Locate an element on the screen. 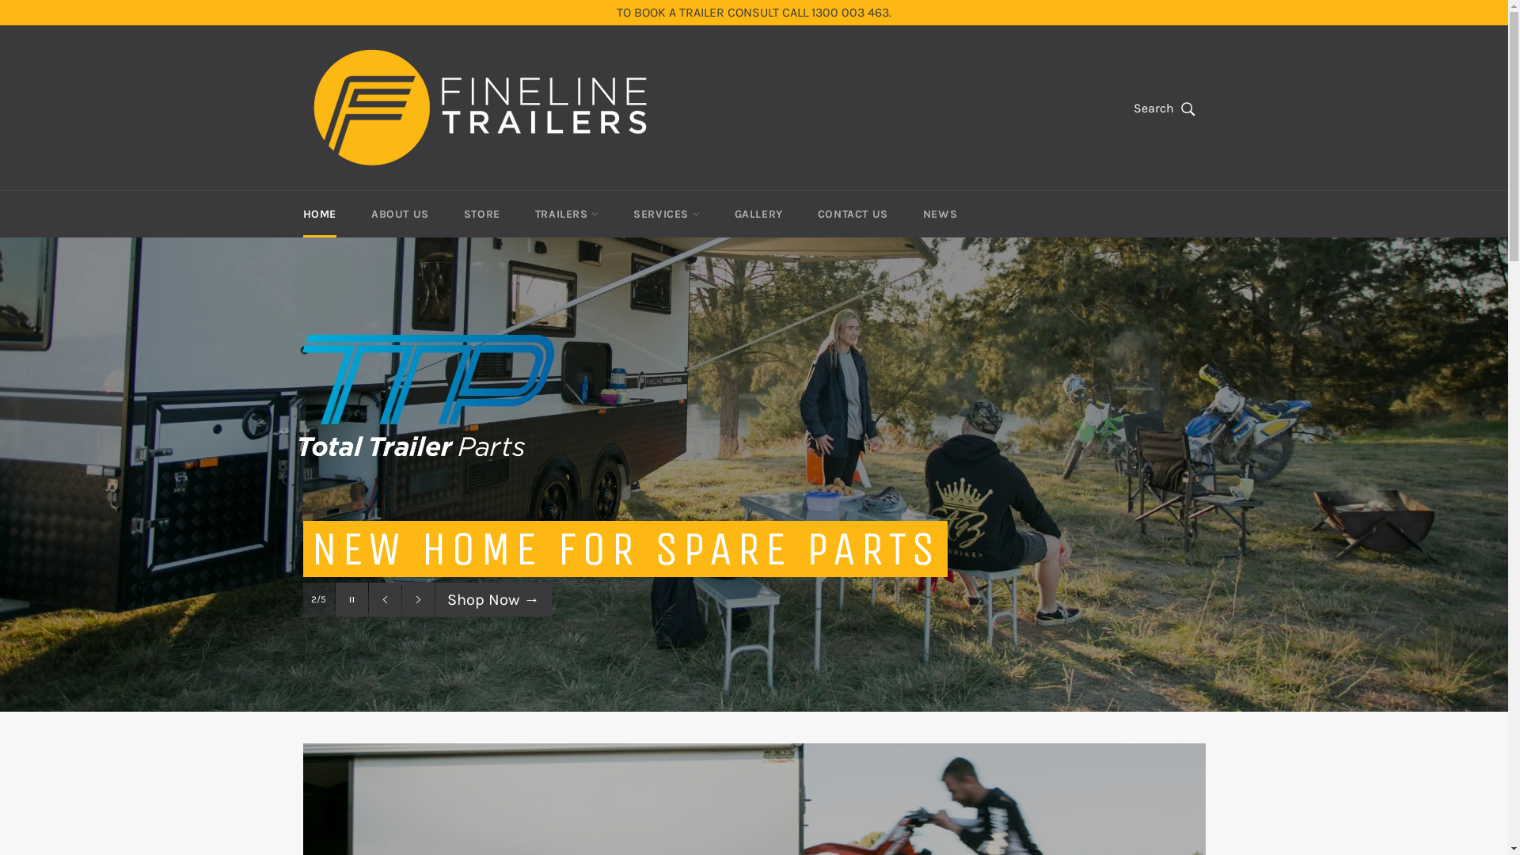 The height and width of the screenshot is (855, 1520). NEWS is located at coordinates (940, 214).